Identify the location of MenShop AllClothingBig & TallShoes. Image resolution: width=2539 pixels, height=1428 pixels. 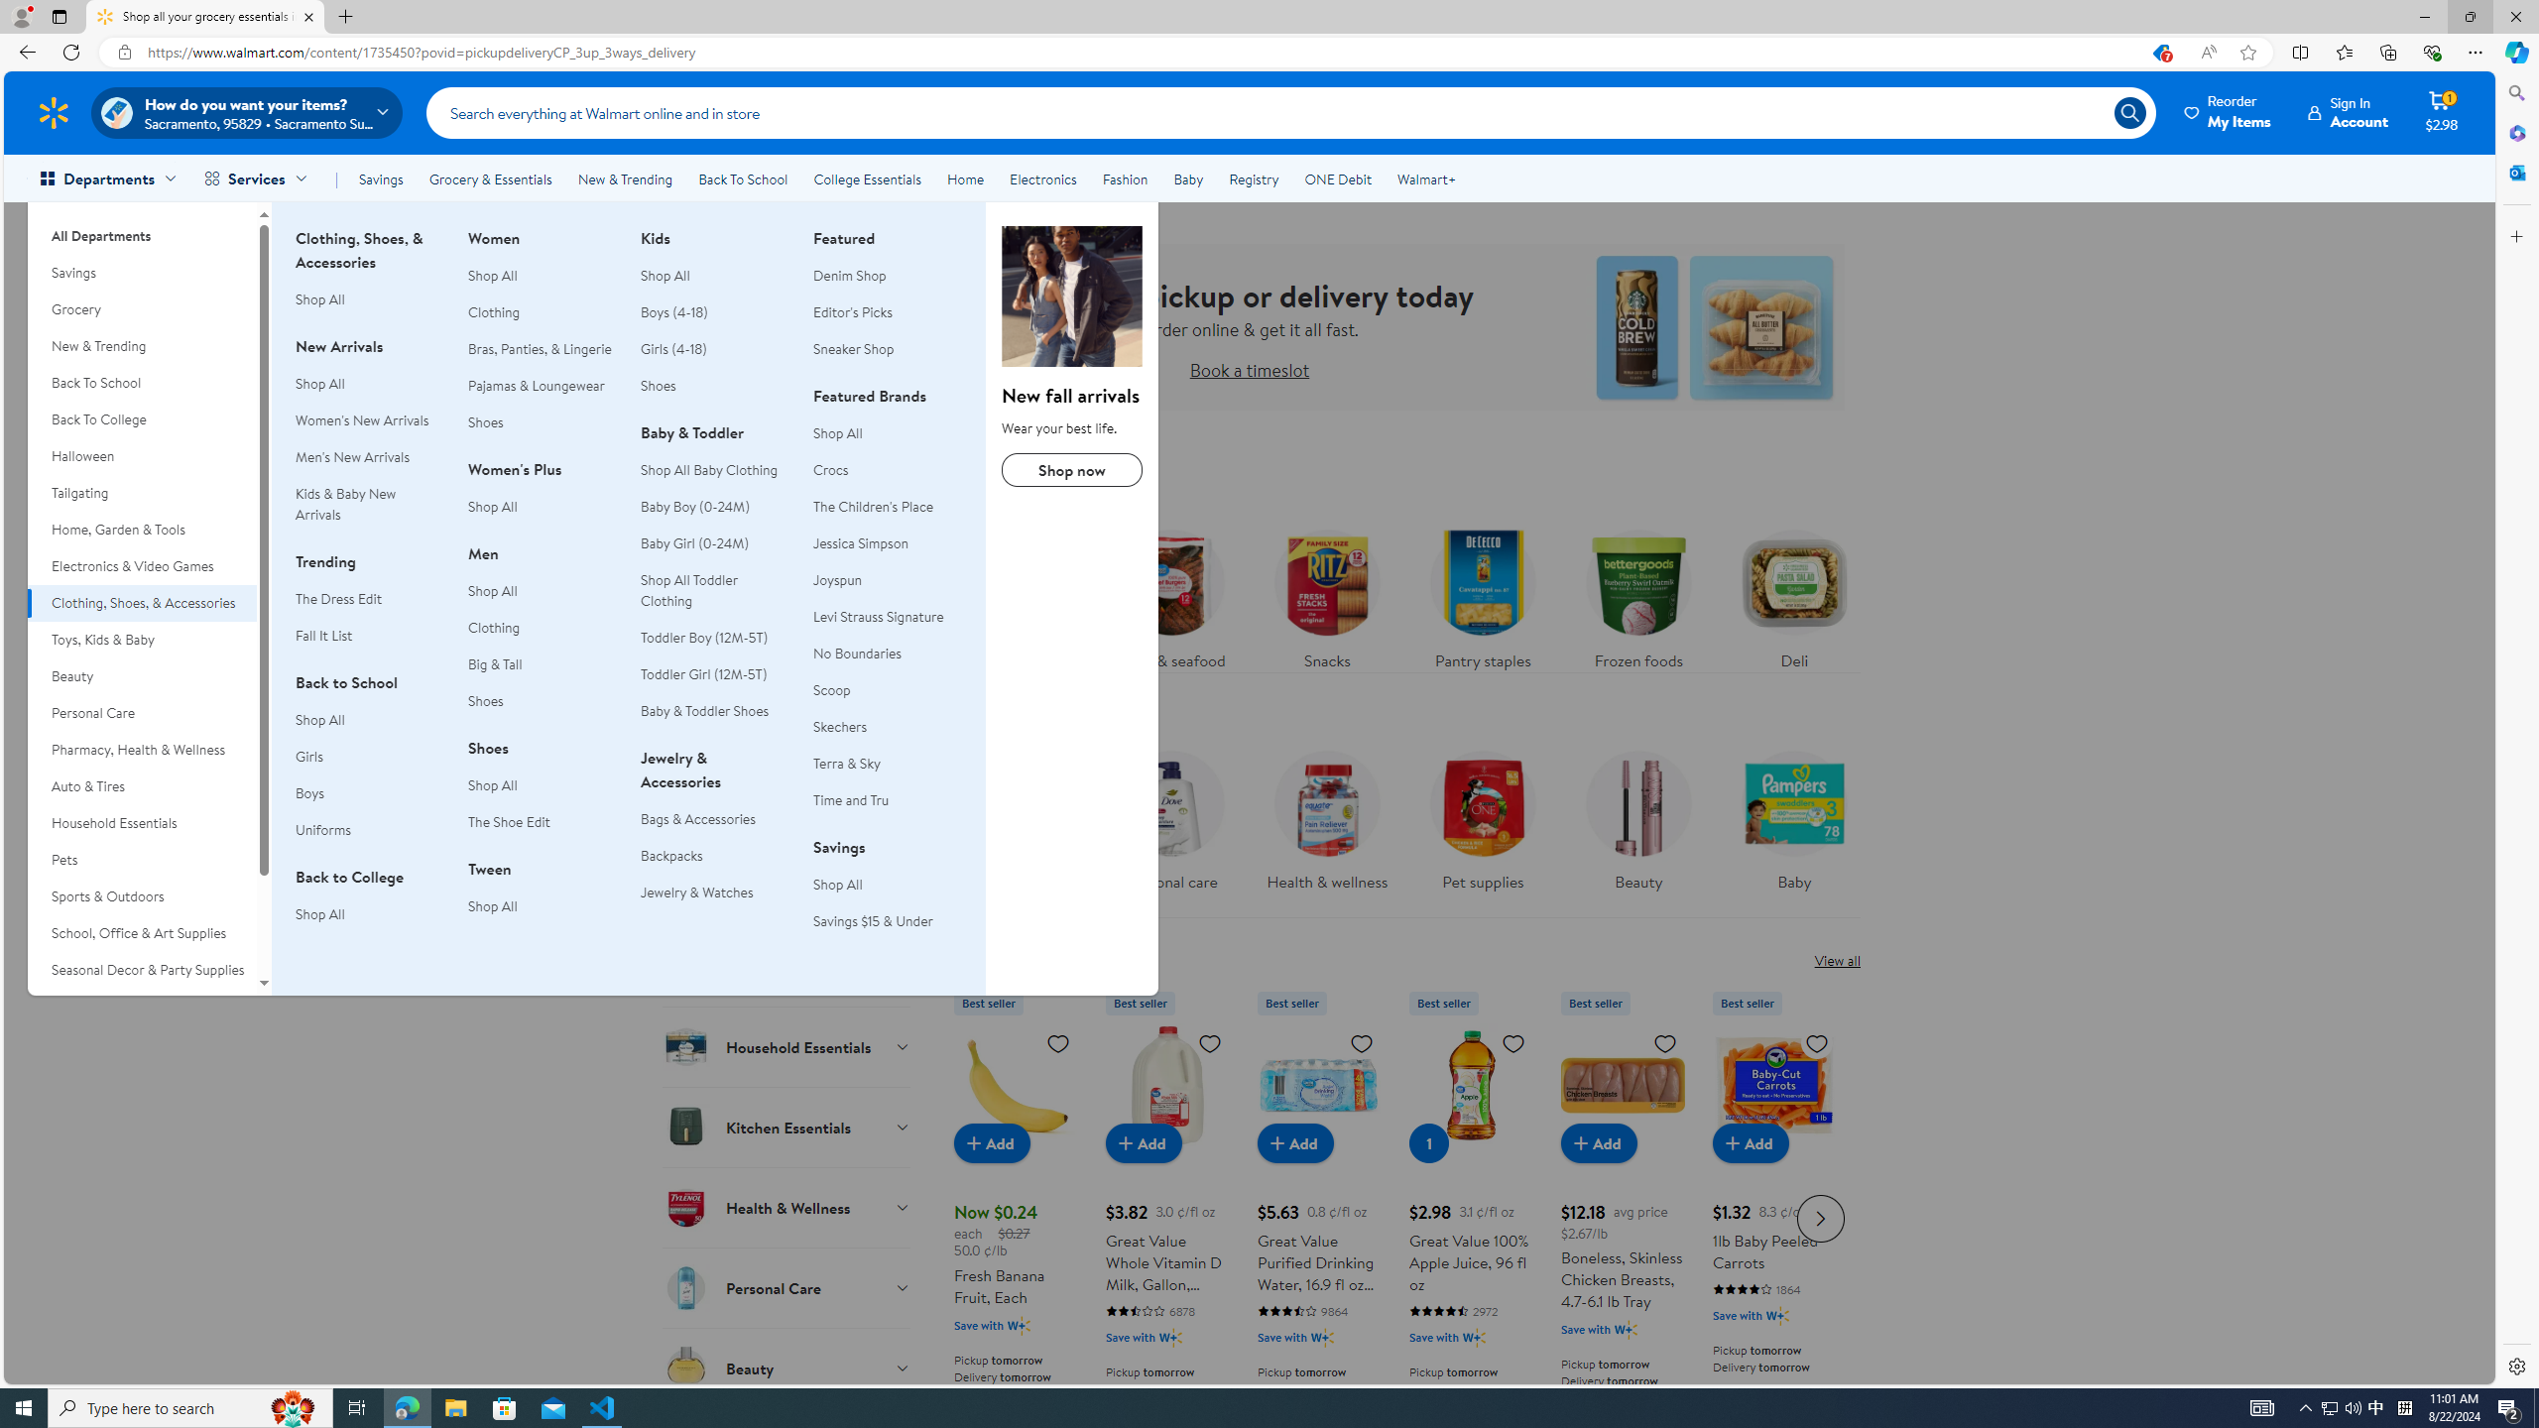
(542, 638).